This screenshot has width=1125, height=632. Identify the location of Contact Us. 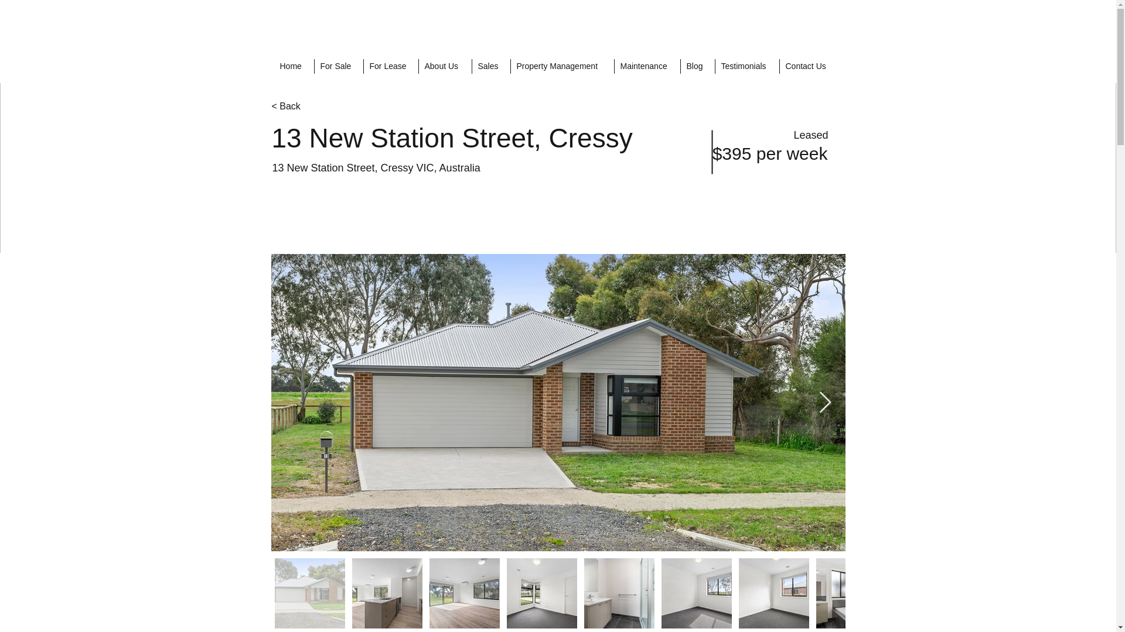
(809, 67).